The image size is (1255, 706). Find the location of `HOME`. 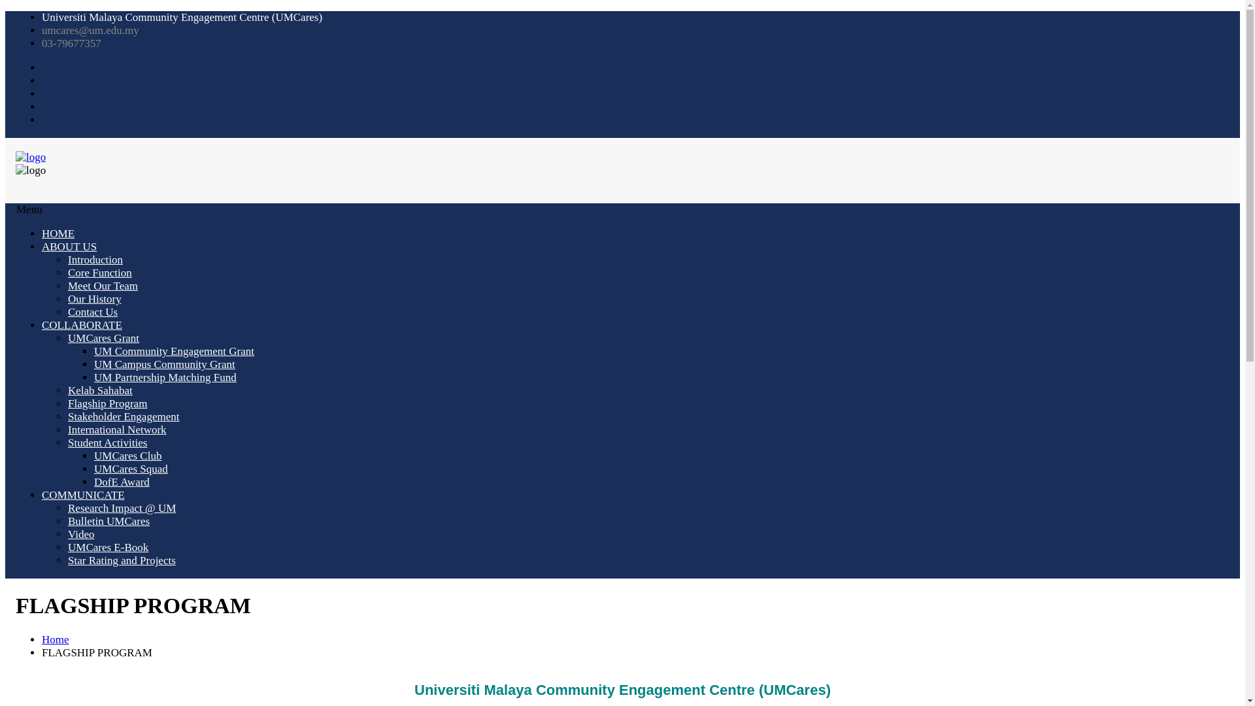

HOME is located at coordinates (58, 233).